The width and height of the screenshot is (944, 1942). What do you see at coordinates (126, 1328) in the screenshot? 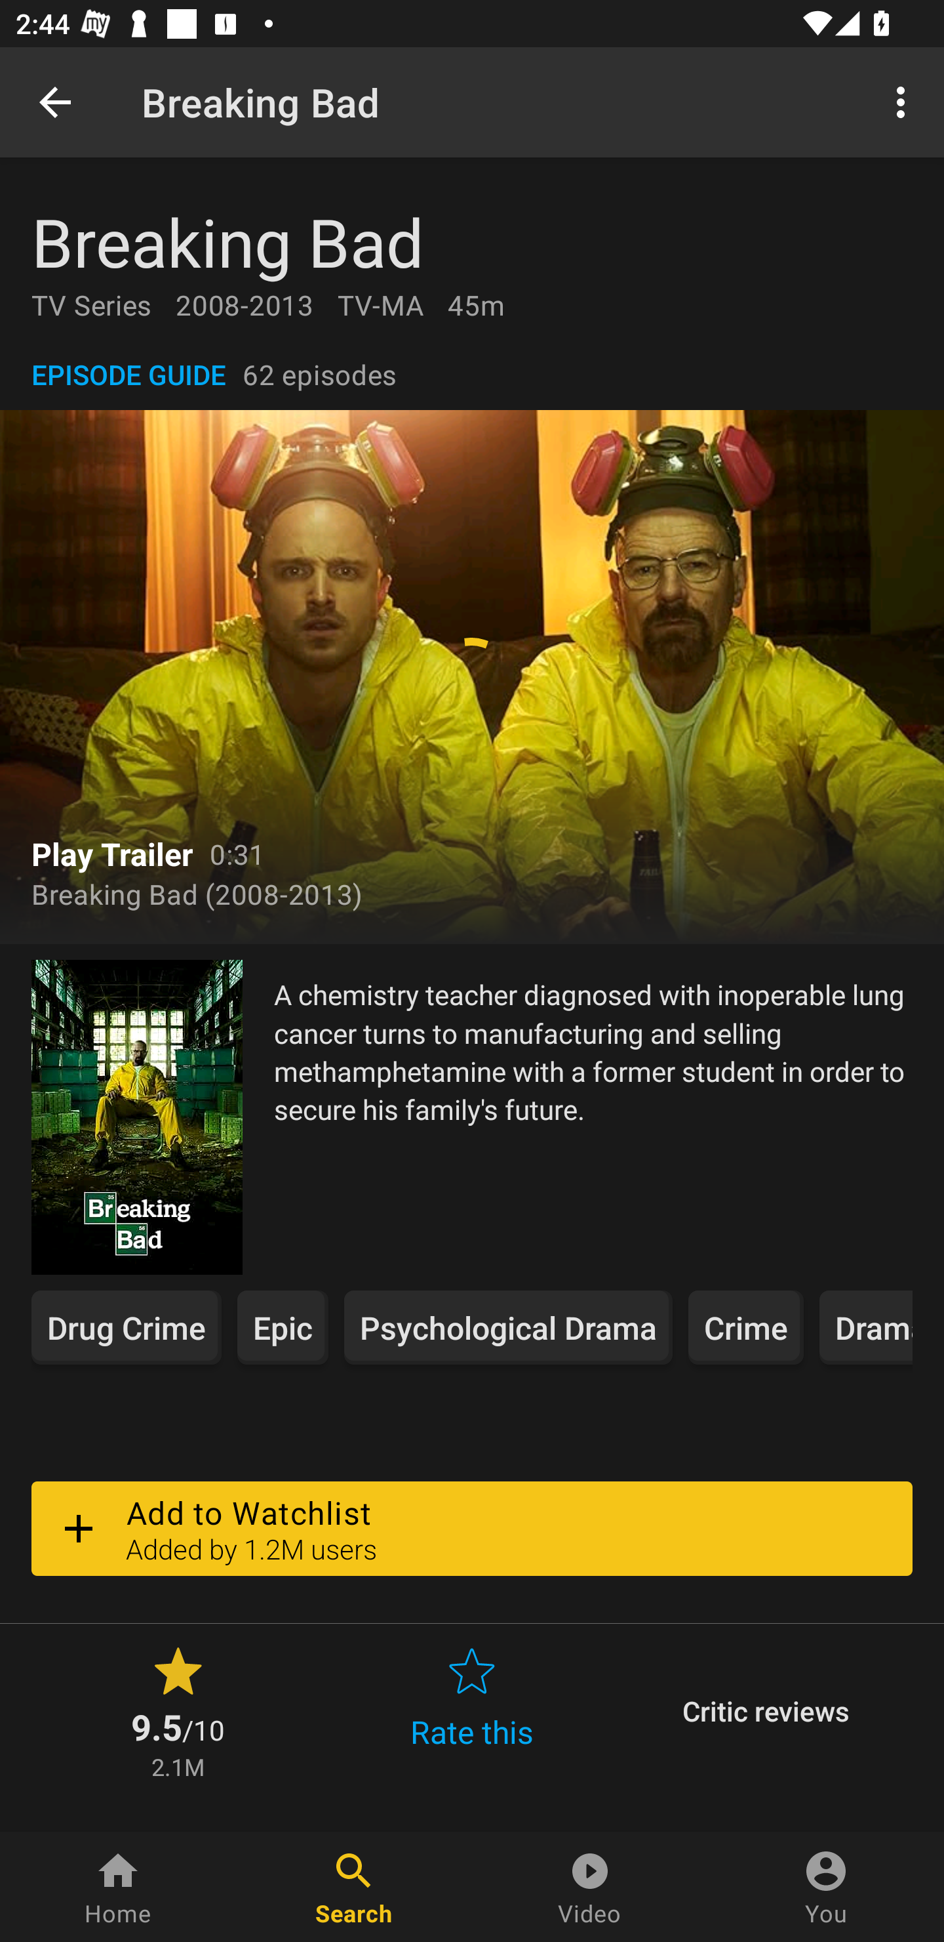
I see `Drug Crime` at bounding box center [126, 1328].